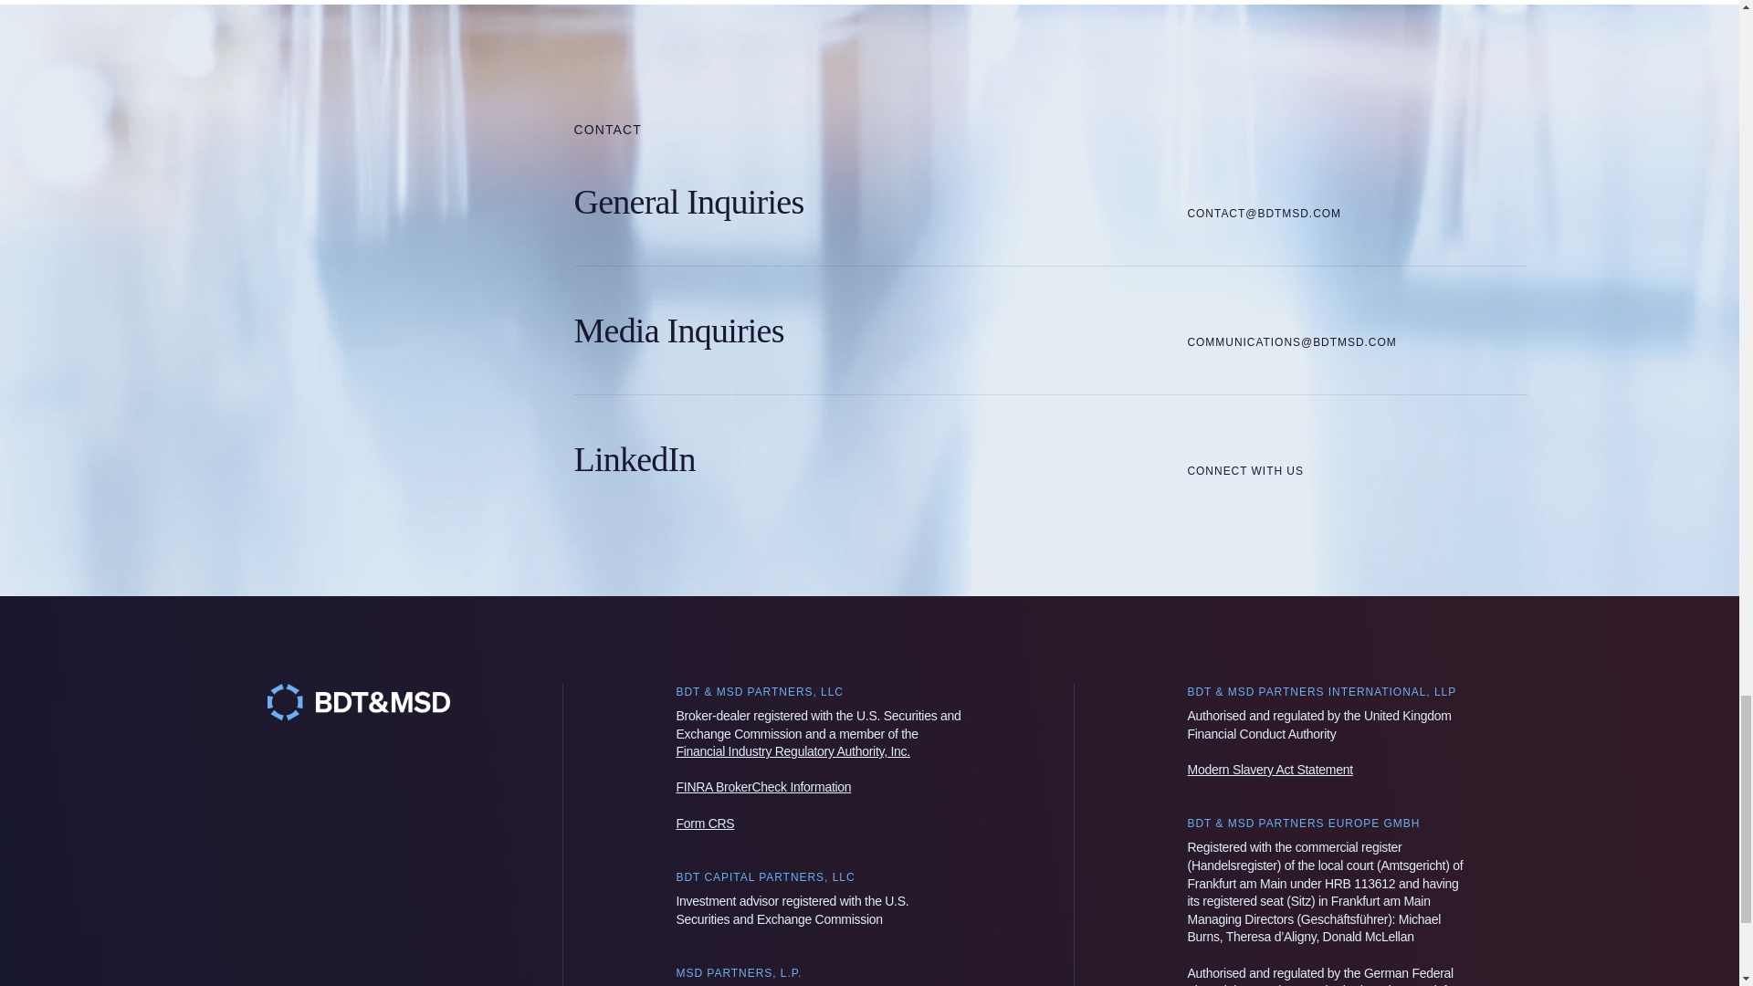 This screenshot has height=986, width=1753. What do you see at coordinates (1245, 458) in the screenshot?
I see `CONNECT WITH US` at bounding box center [1245, 458].